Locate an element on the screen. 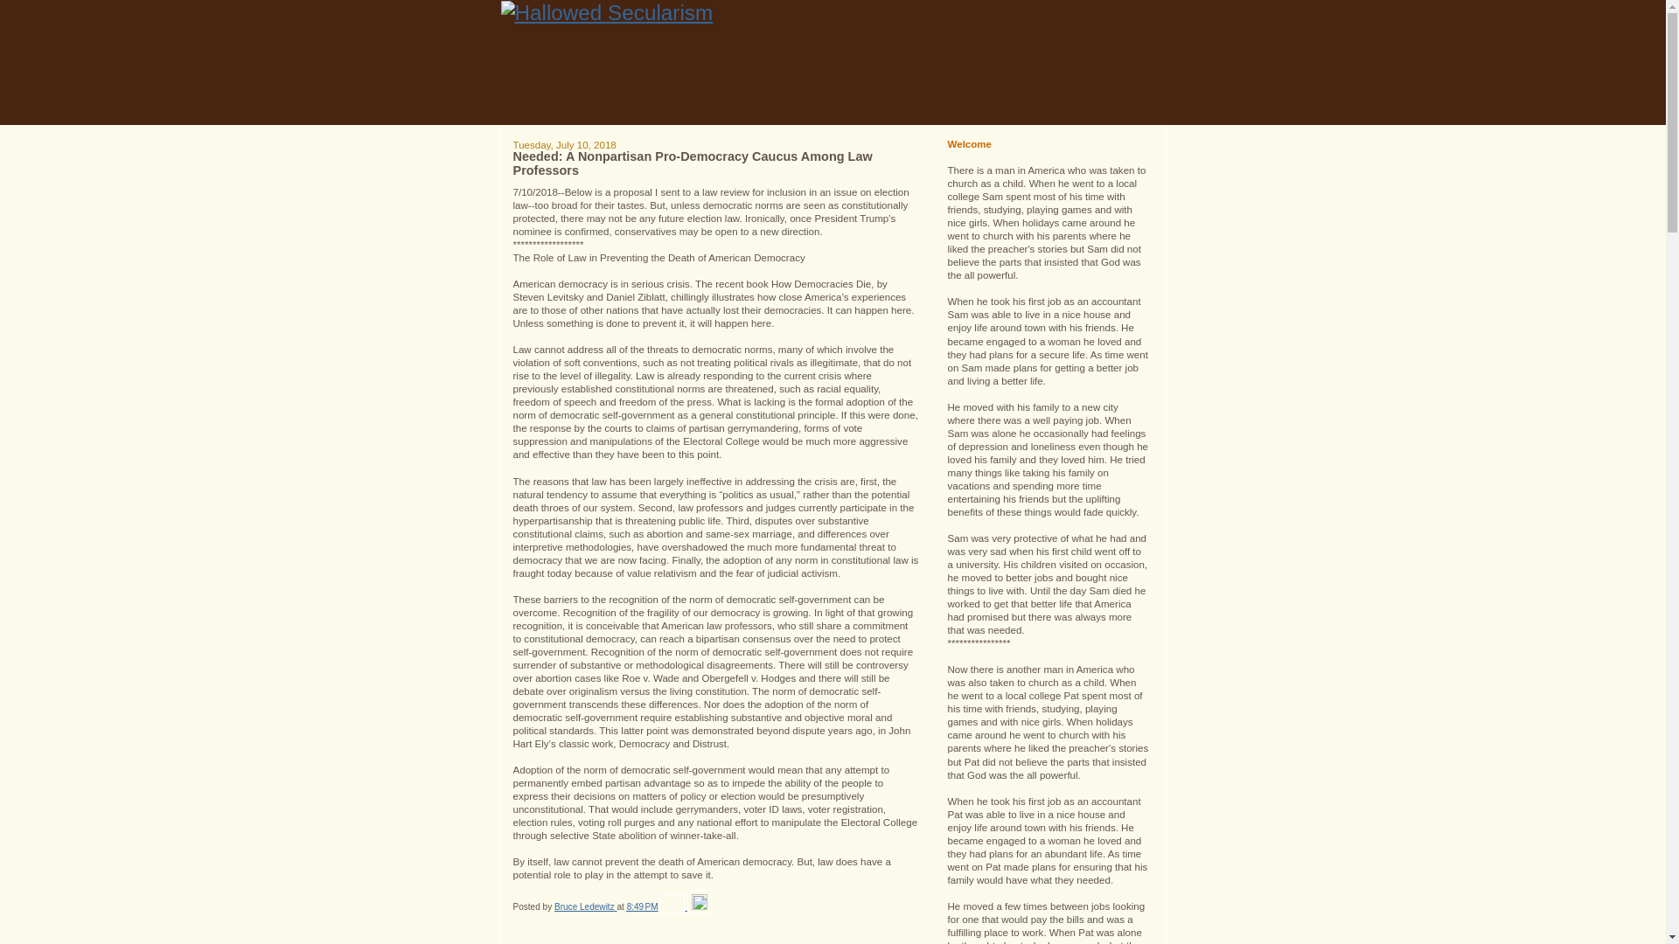 Image resolution: width=1679 pixels, height=944 pixels. author profile is located at coordinates (586, 907).